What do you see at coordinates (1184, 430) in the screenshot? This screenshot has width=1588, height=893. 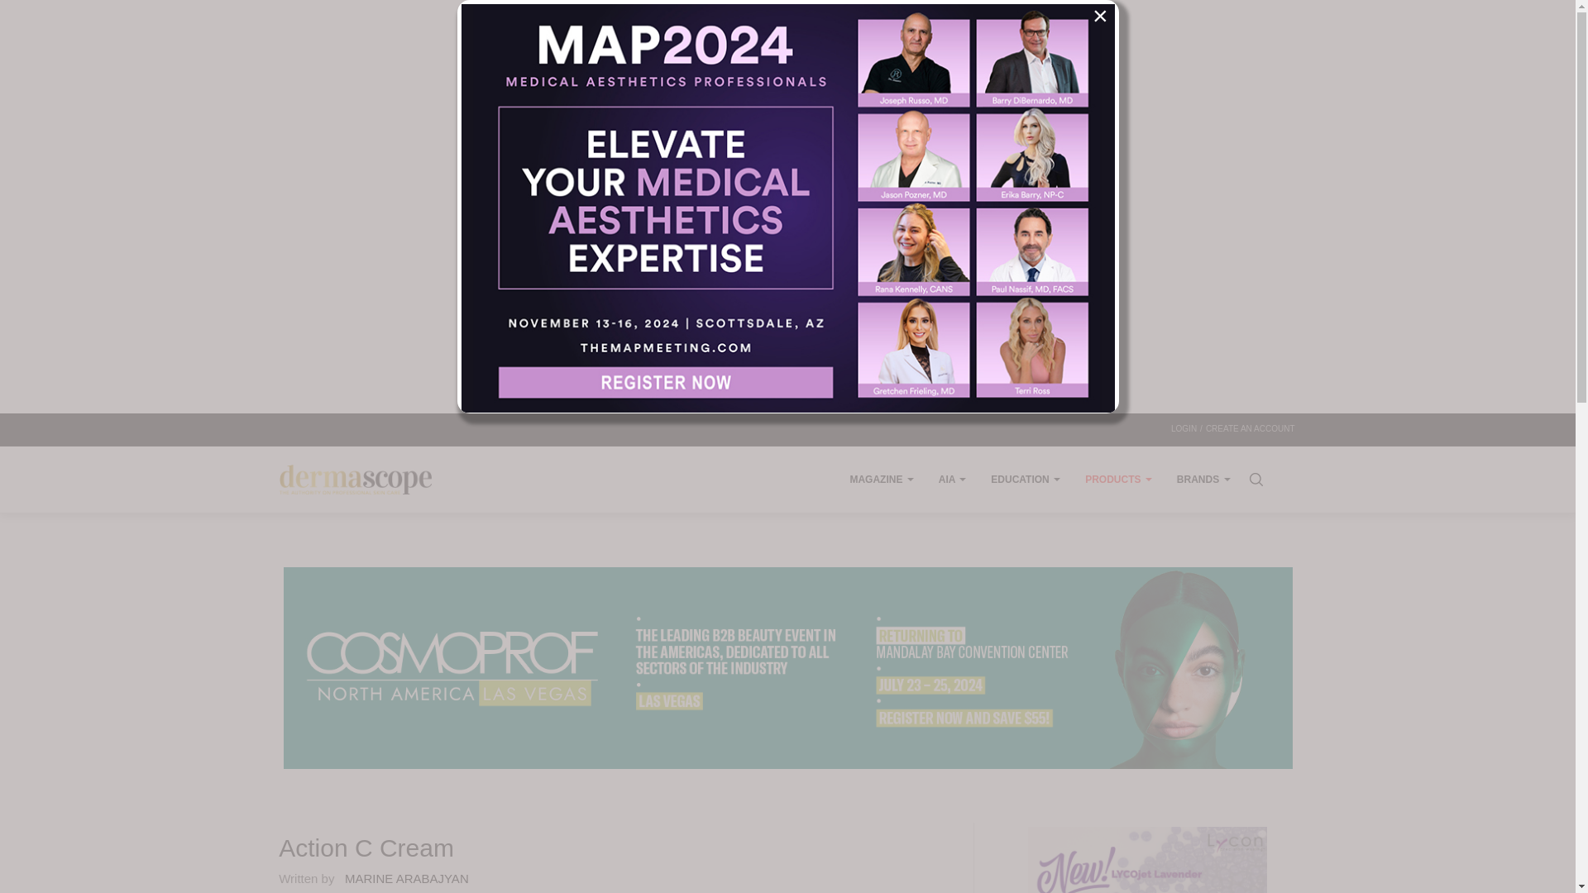 I see `Login` at bounding box center [1184, 430].